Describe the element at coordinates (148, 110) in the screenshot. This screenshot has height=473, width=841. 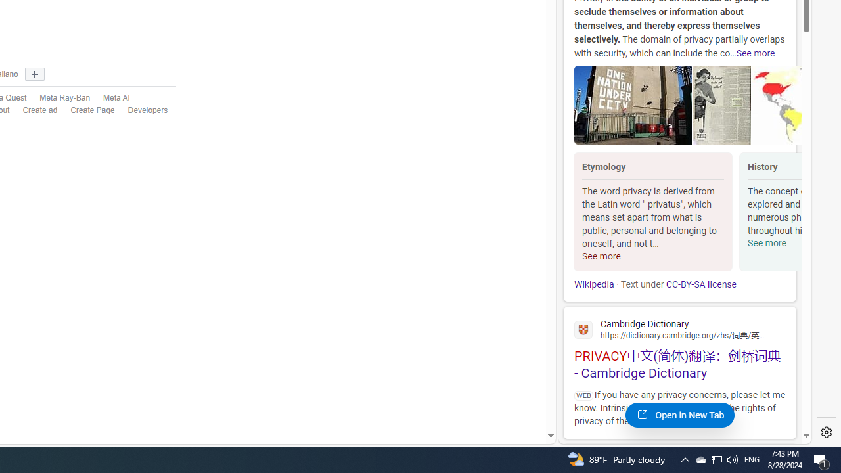
I see `Developers` at that location.